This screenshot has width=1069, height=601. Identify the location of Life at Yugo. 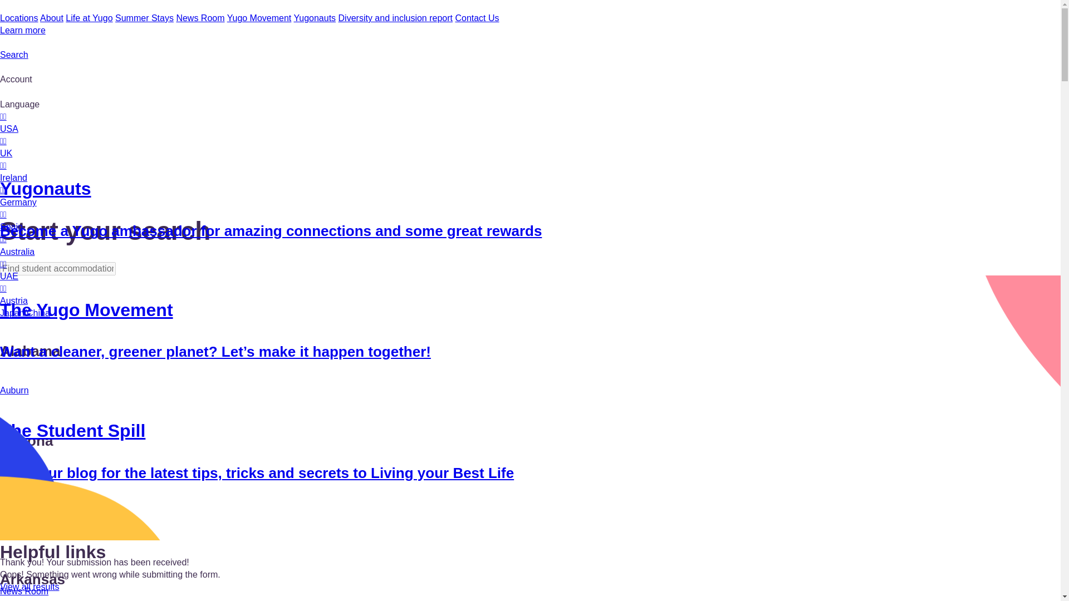
(89, 18).